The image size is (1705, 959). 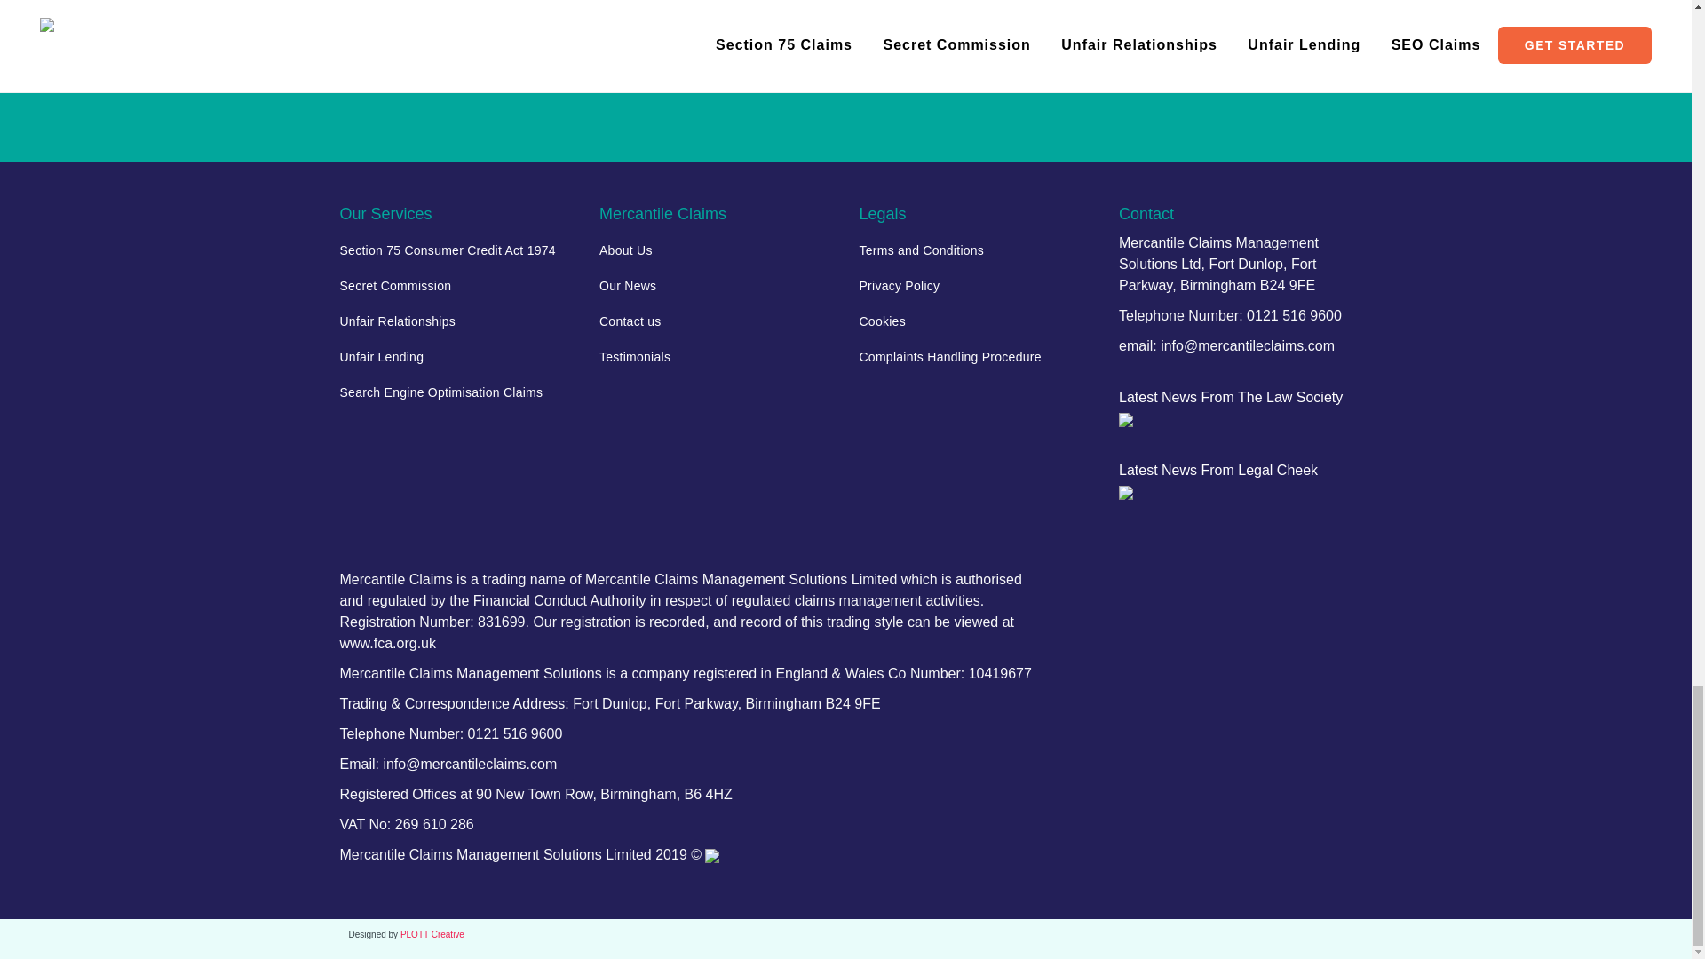 What do you see at coordinates (456, 250) in the screenshot?
I see `Section 75 Consumer Credit Act 1974` at bounding box center [456, 250].